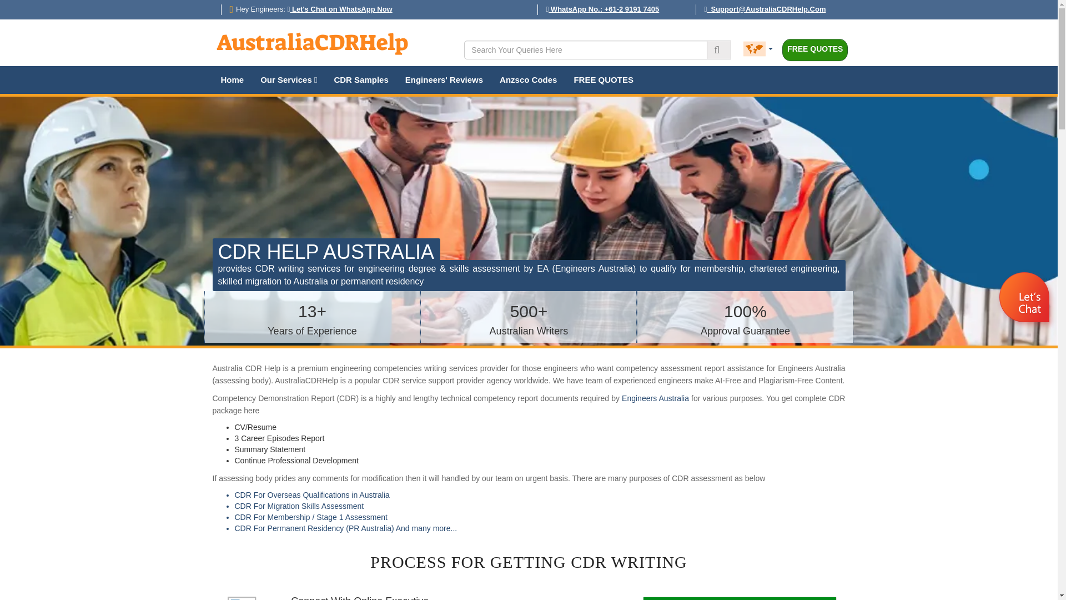 This screenshot has height=600, width=1066. Describe the element at coordinates (232, 79) in the screenshot. I see `Home` at that location.